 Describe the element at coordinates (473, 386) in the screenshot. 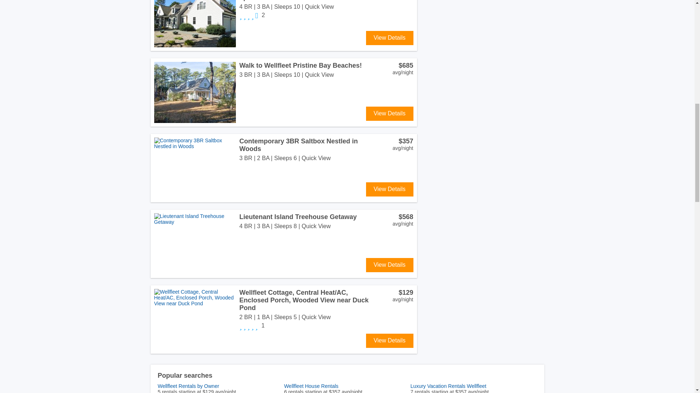

I see `Luxury Vacation Rentals Wellfleet` at that location.